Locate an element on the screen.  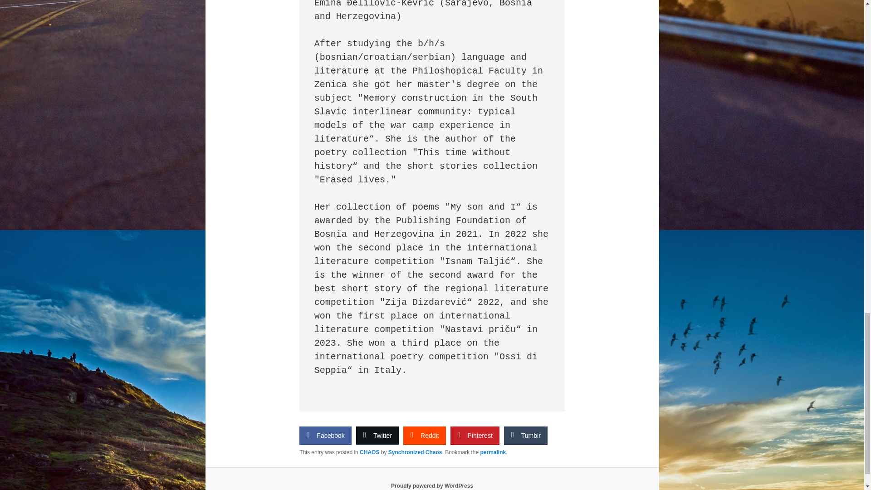
Proudly powered by WordPress is located at coordinates (432, 485).